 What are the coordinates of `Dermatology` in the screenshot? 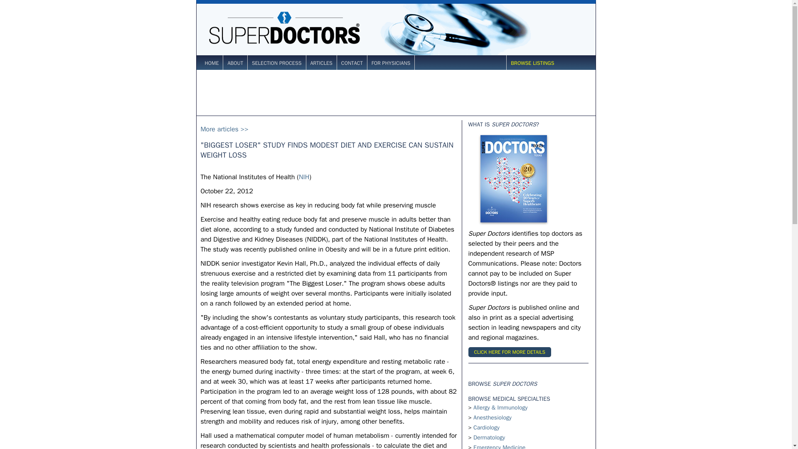 It's located at (489, 437).